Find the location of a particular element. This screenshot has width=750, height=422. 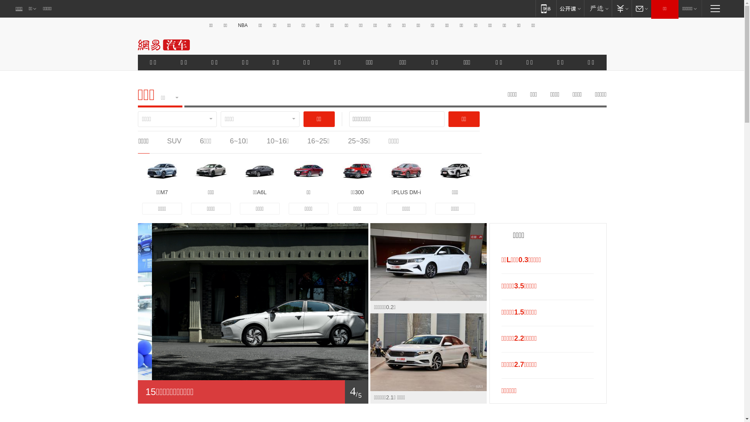

SUV is located at coordinates (174, 141).